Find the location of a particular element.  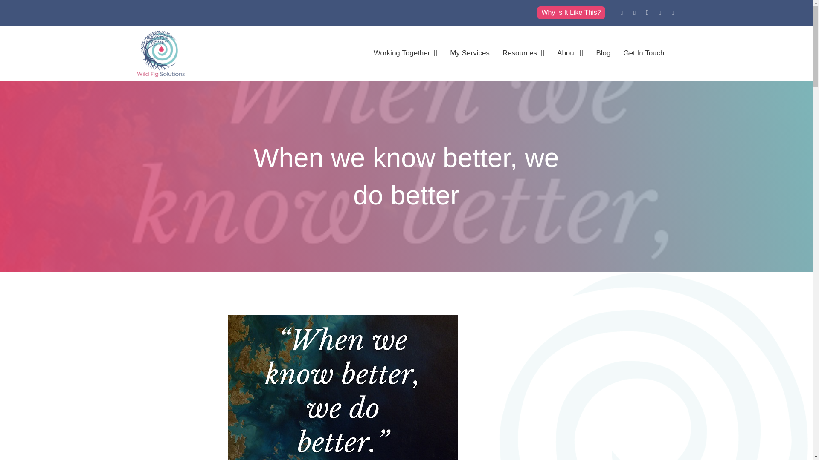

Instagram is located at coordinates (647, 13).